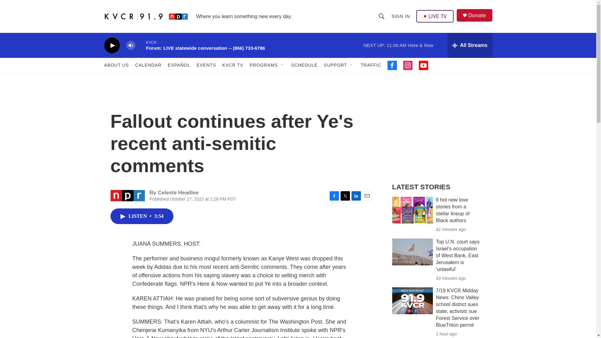 Image resolution: width=601 pixels, height=338 pixels. What do you see at coordinates (439, 131) in the screenshot?
I see `3rd party ad content` at bounding box center [439, 131].